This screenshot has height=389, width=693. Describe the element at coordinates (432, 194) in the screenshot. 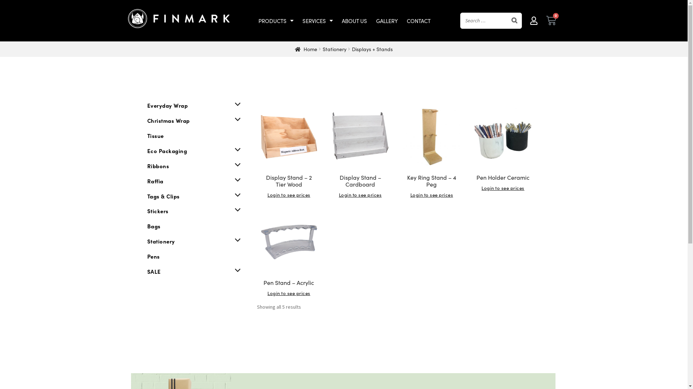

I see `Login to see prices` at that location.